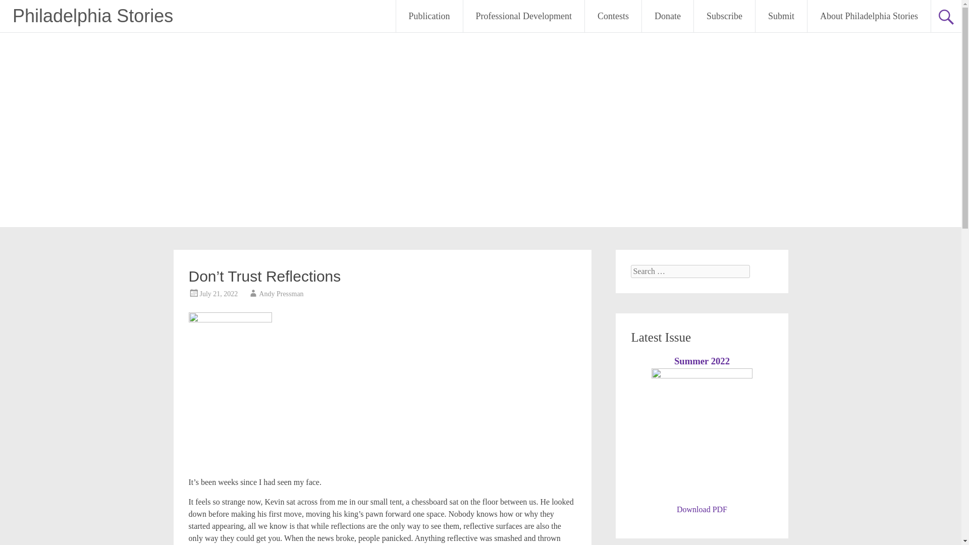 The image size is (969, 545). Describe the element at coordinates (869, 16) in the screenshot. I see `About Philadelphia Stories` at that location.